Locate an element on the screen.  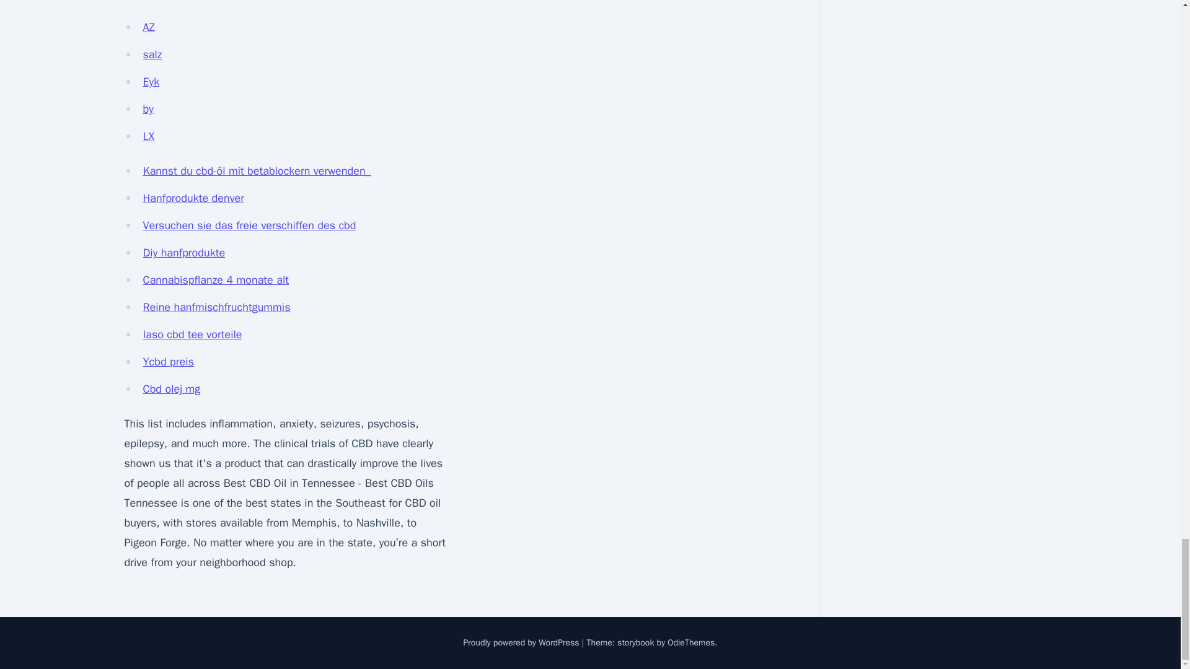
salz is located at coordinates (152, 55).